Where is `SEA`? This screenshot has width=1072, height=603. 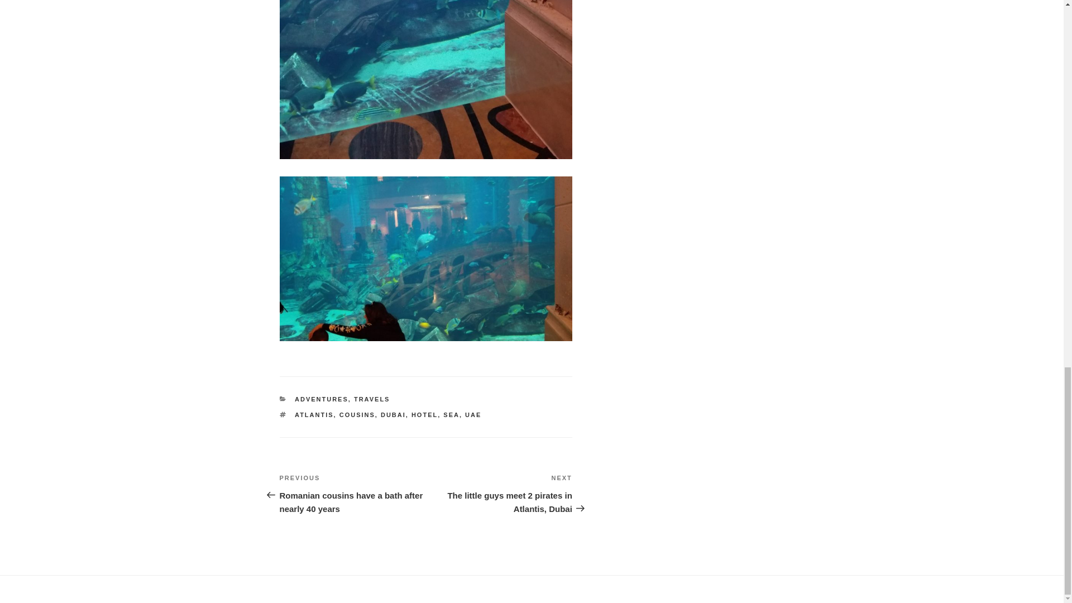
SEA is located at coordinates (451, 414).